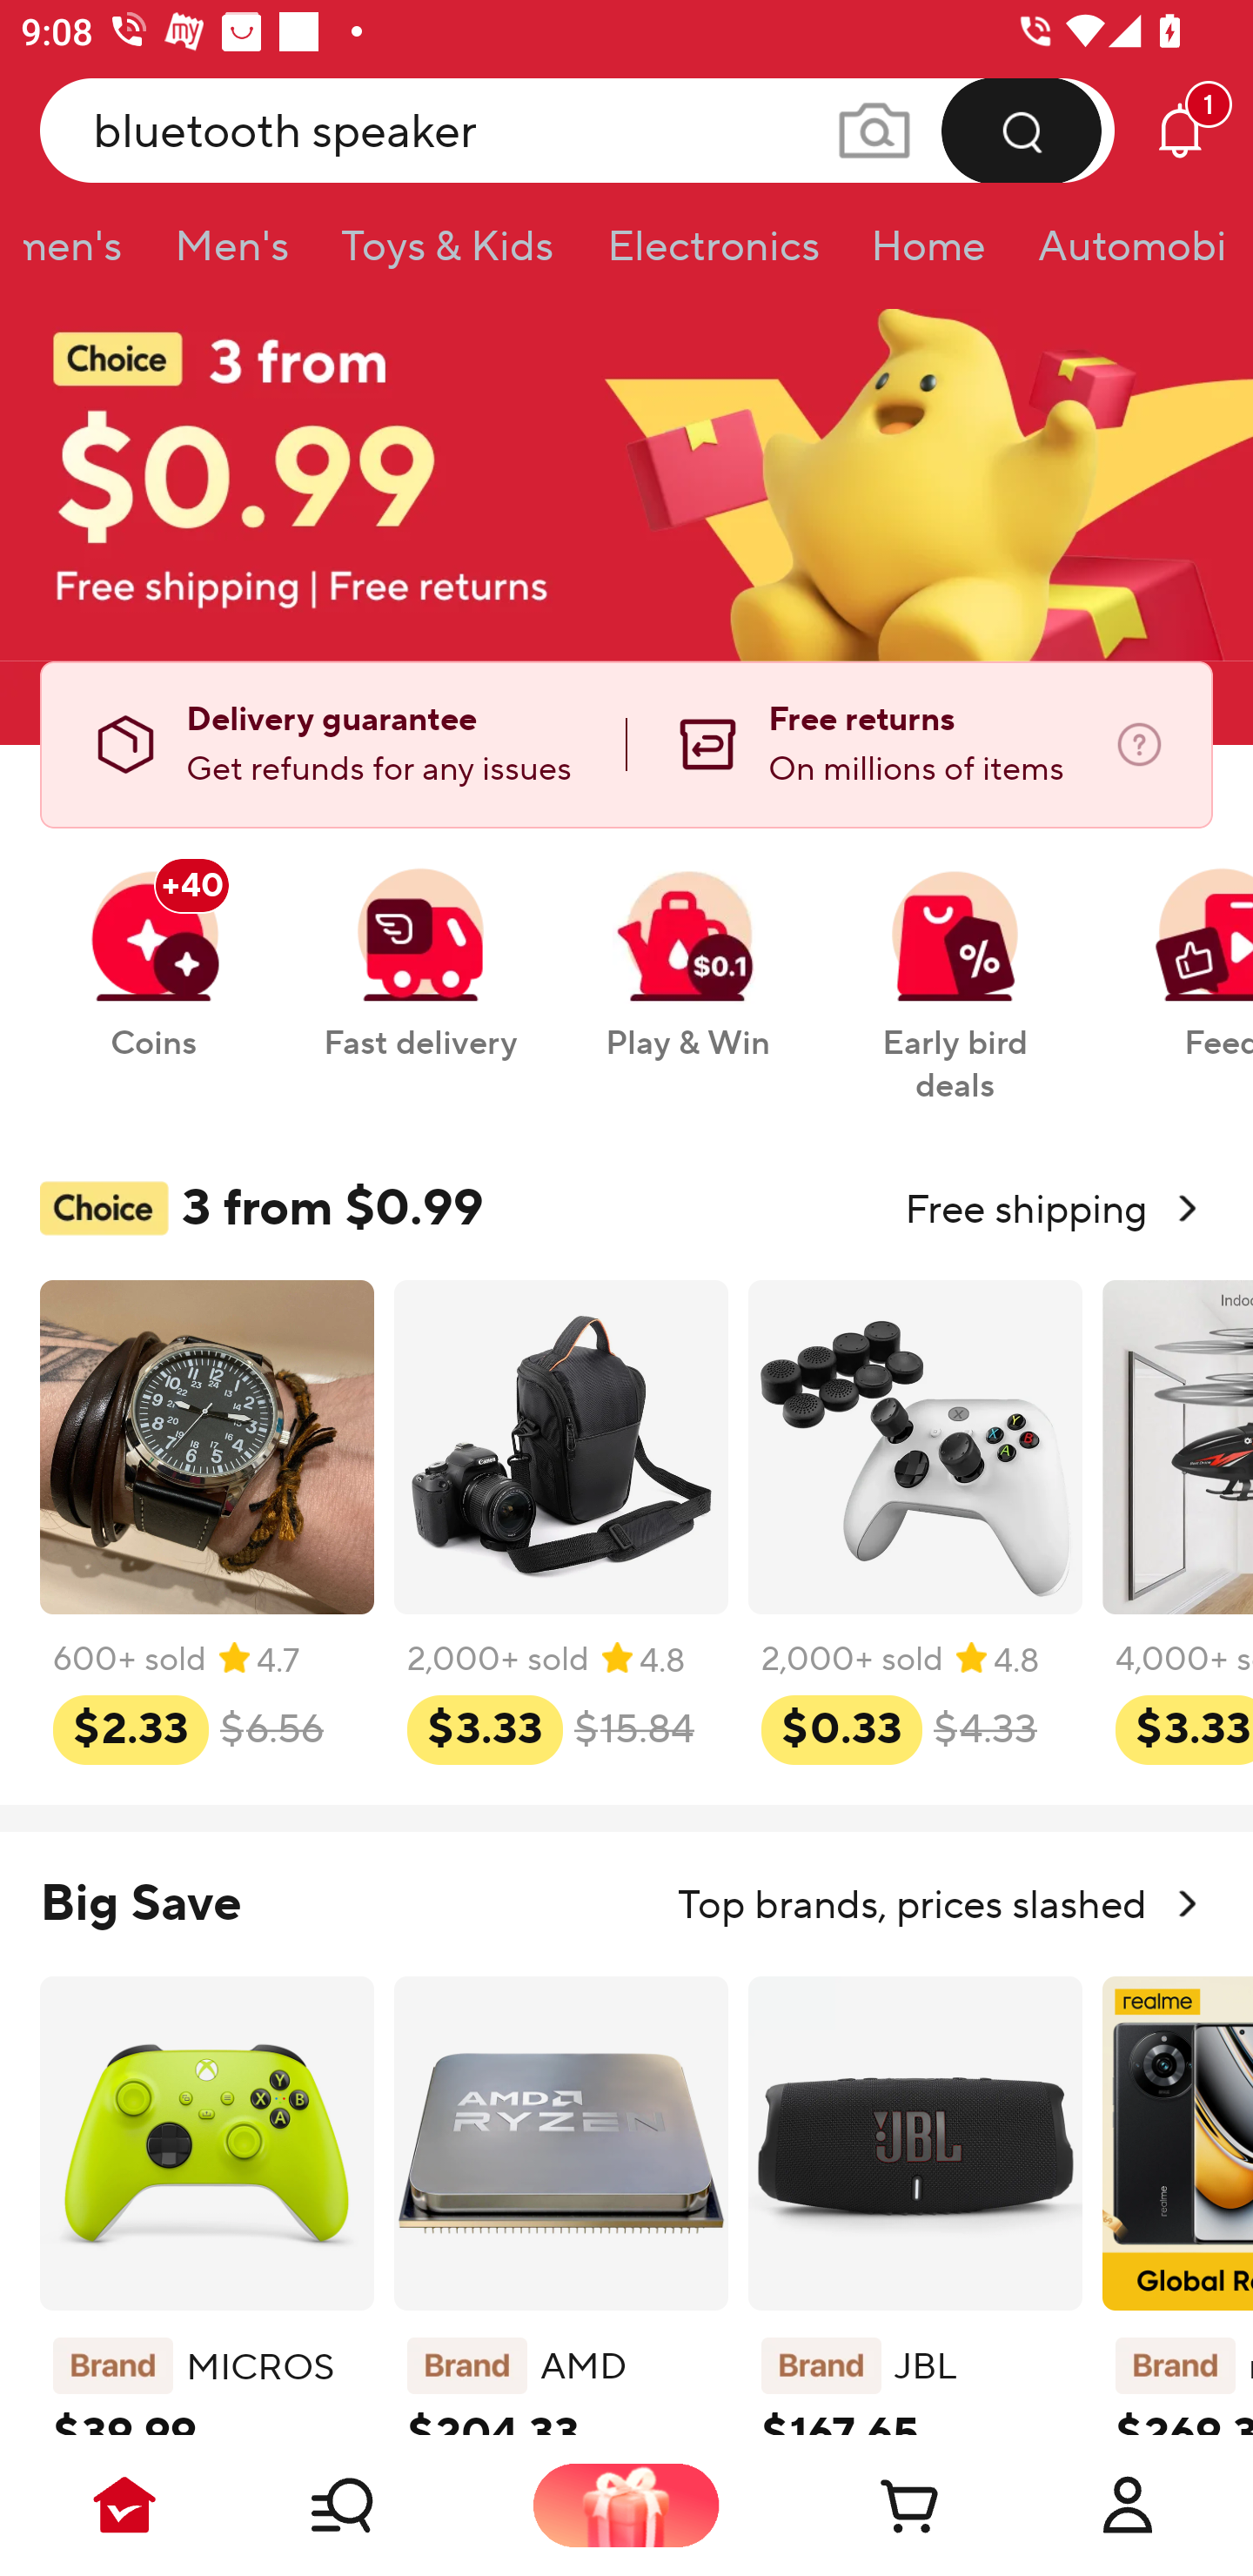  I want to click on Shop, so click(376, 2505).